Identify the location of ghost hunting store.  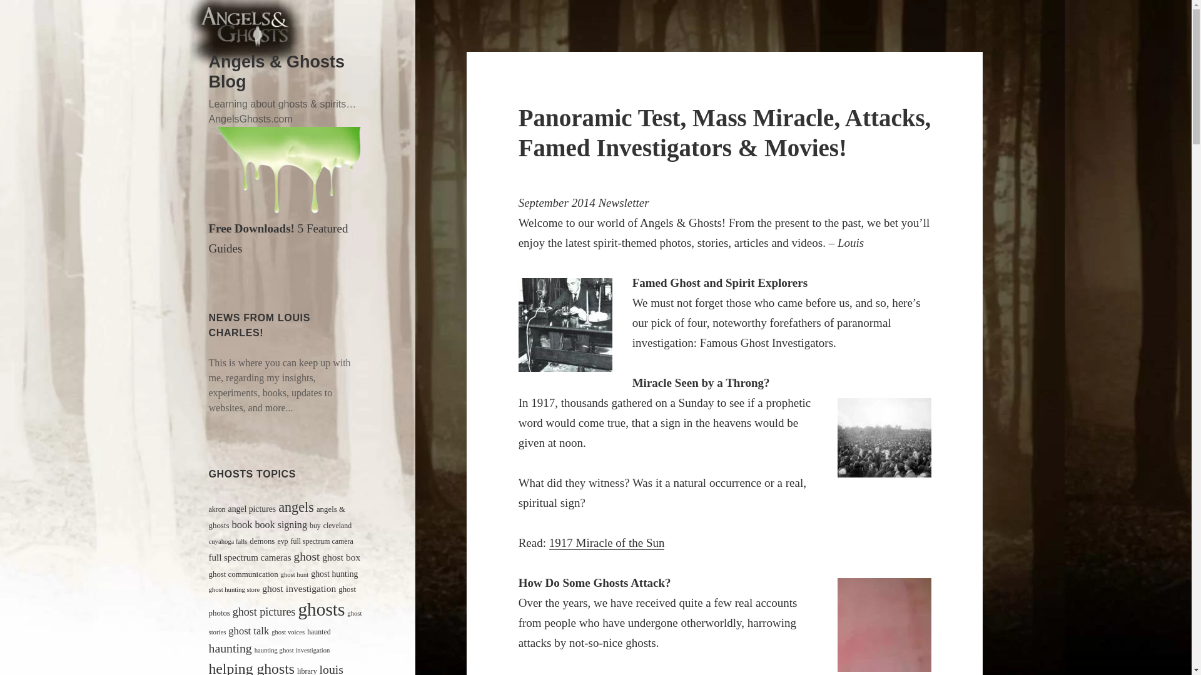
(235, 590).